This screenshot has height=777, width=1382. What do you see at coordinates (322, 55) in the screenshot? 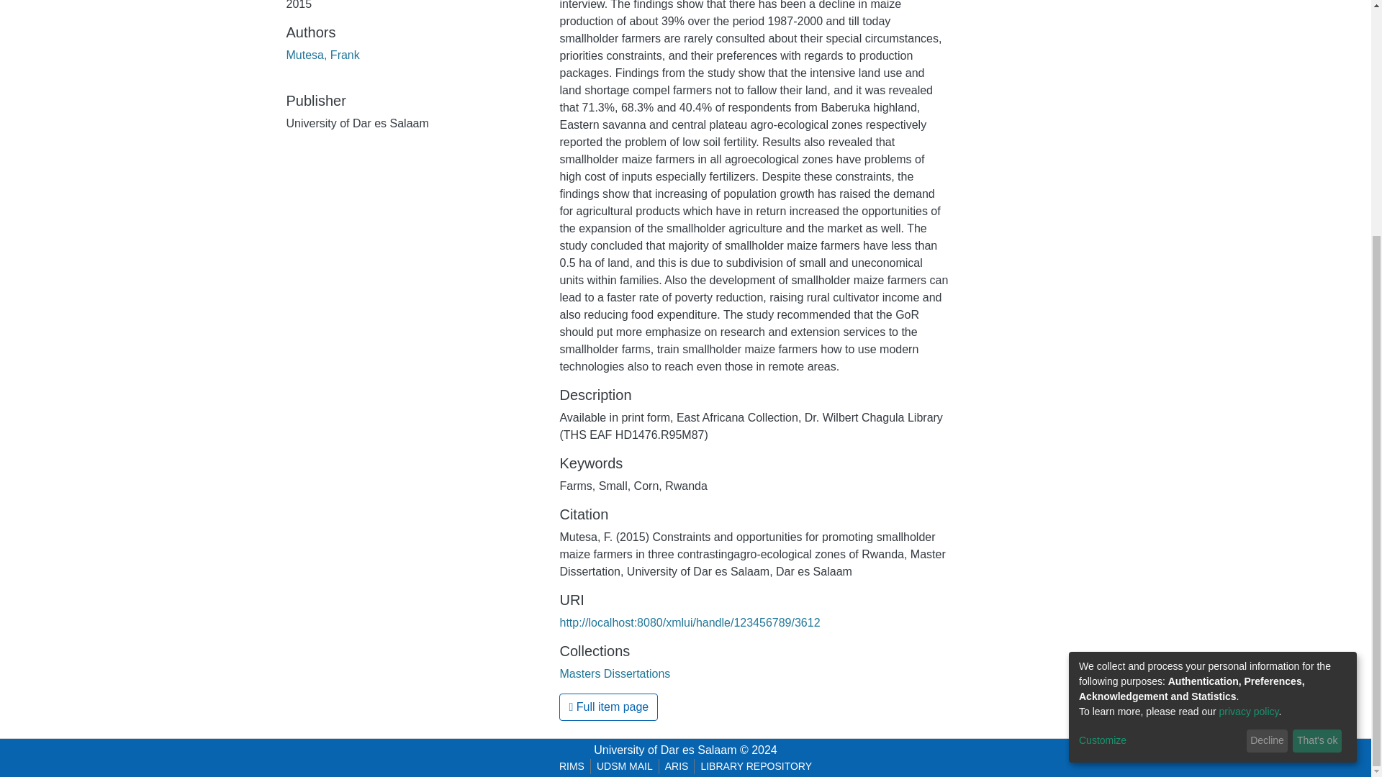
I see `Mutesa, Frank` at bounding box center [322, 55].